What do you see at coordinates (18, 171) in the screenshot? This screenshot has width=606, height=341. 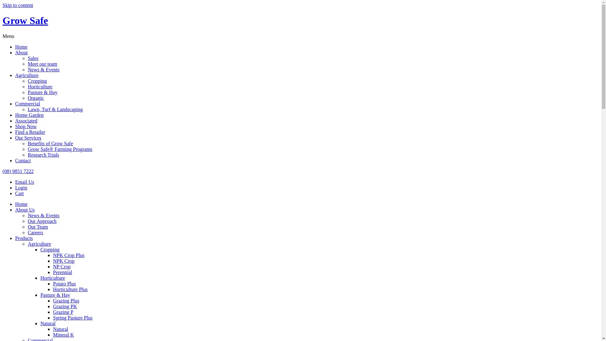 I see `(08) 9851 7222` at bounding box center [18, 171].